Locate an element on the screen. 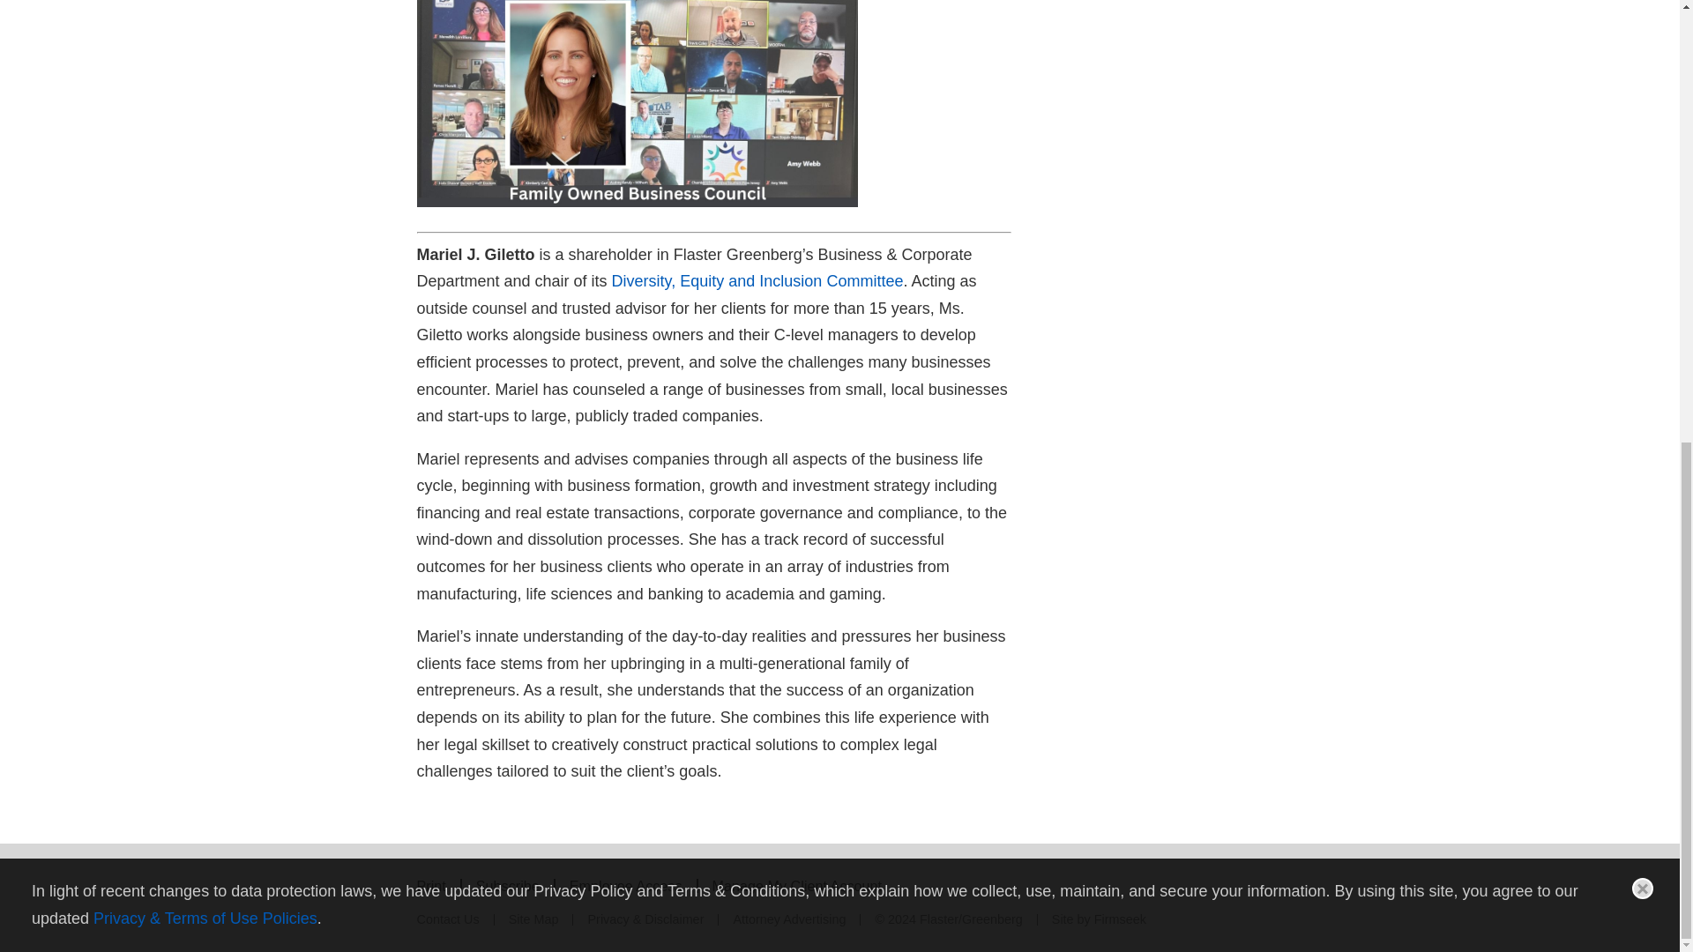 The height and width of the screenshot is (952, 1693). Contact Us is located at coordinates (448, 919).